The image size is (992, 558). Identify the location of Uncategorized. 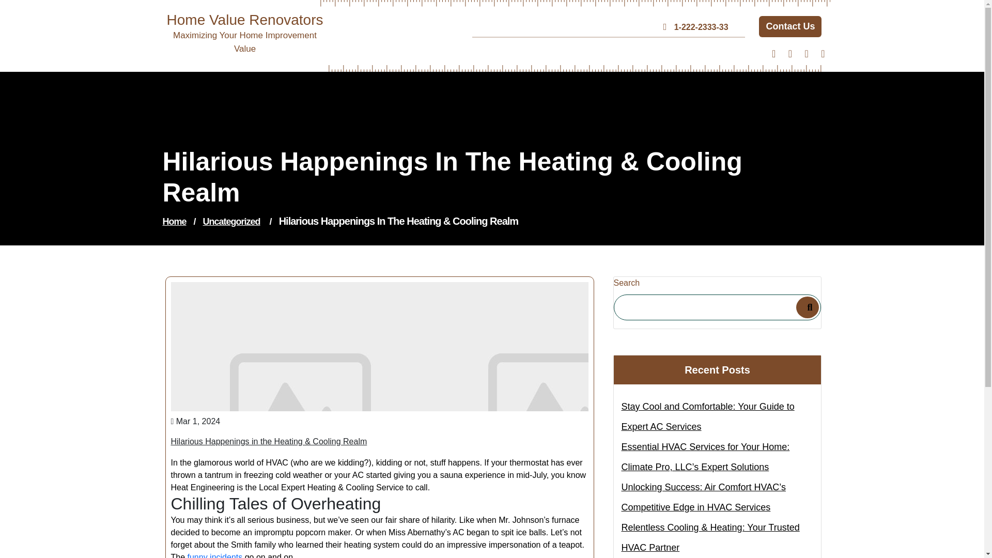
(231, 221).